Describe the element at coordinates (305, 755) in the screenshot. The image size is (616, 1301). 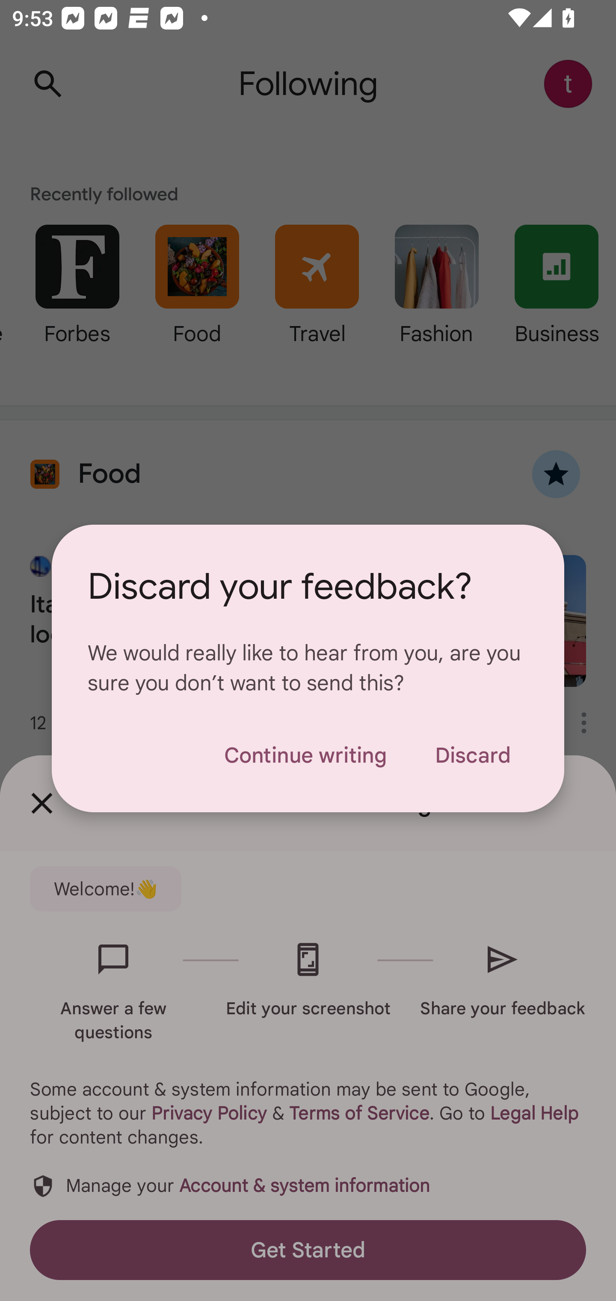
I see `Continue writing` at that location.